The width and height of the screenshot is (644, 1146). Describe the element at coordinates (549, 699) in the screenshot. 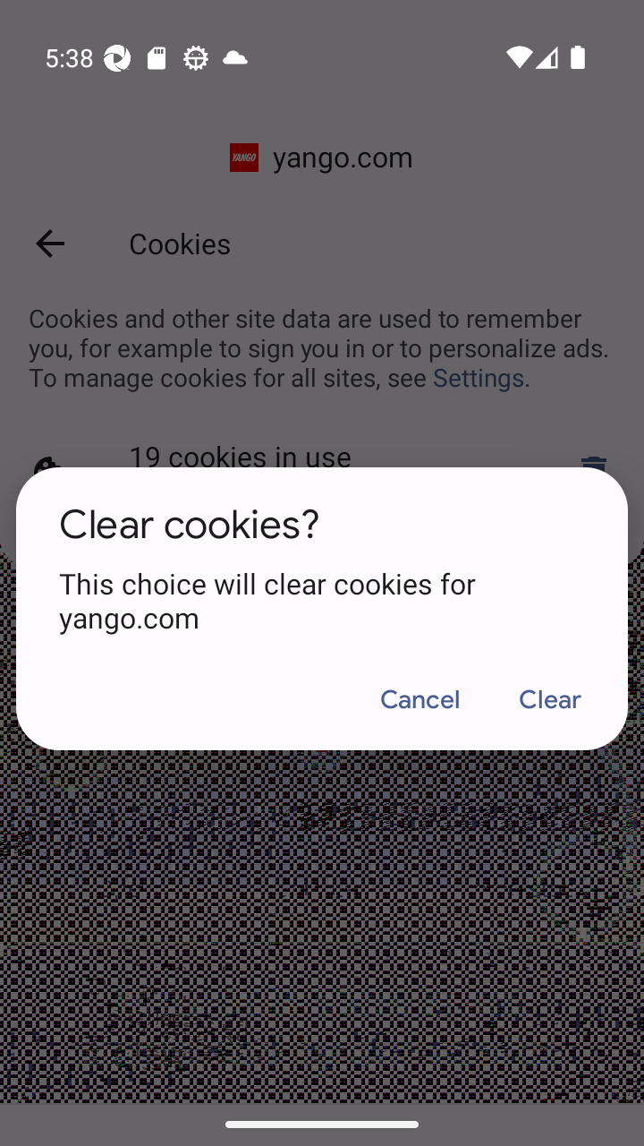

I see `Clear` at that location.